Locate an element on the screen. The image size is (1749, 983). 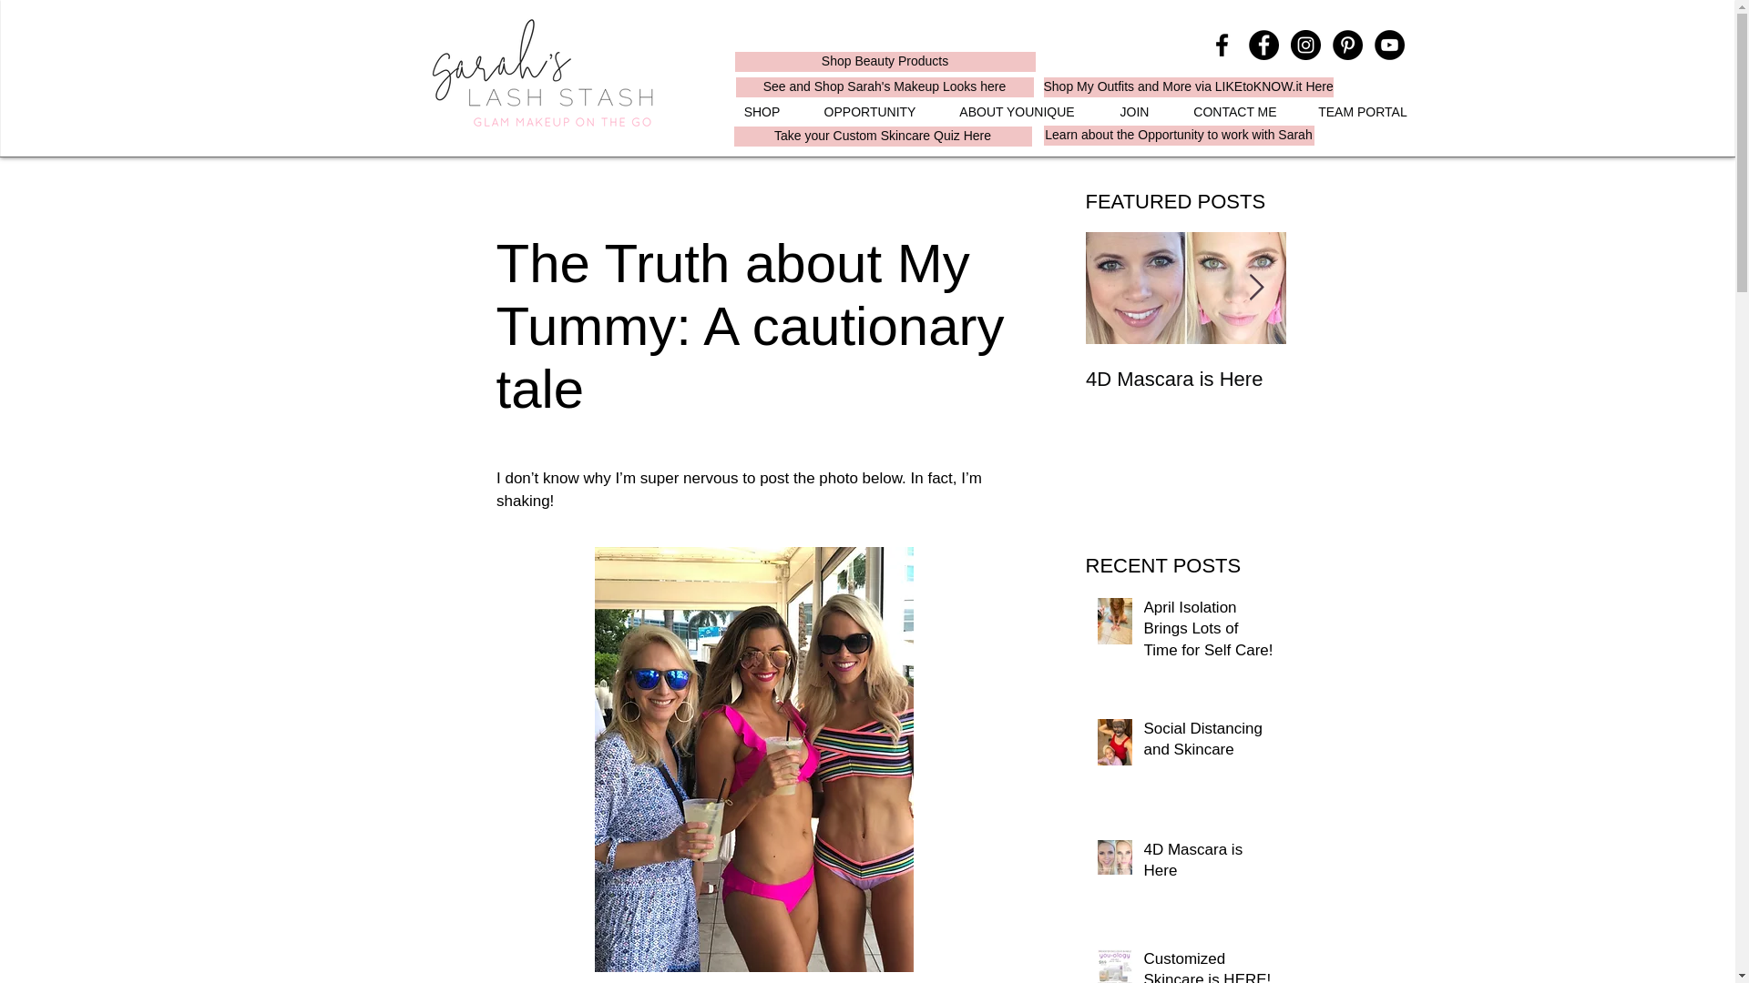
Customized Skincare is HERE! is located at coordinates (1209, 966).